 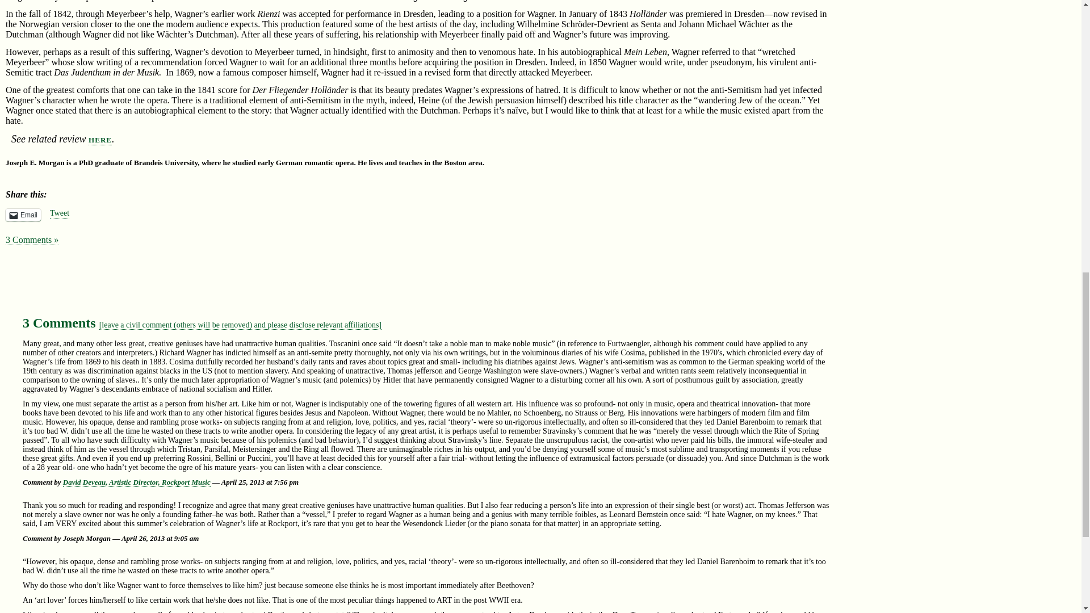 I want to click on Tweet, so click(x=60, y=213).